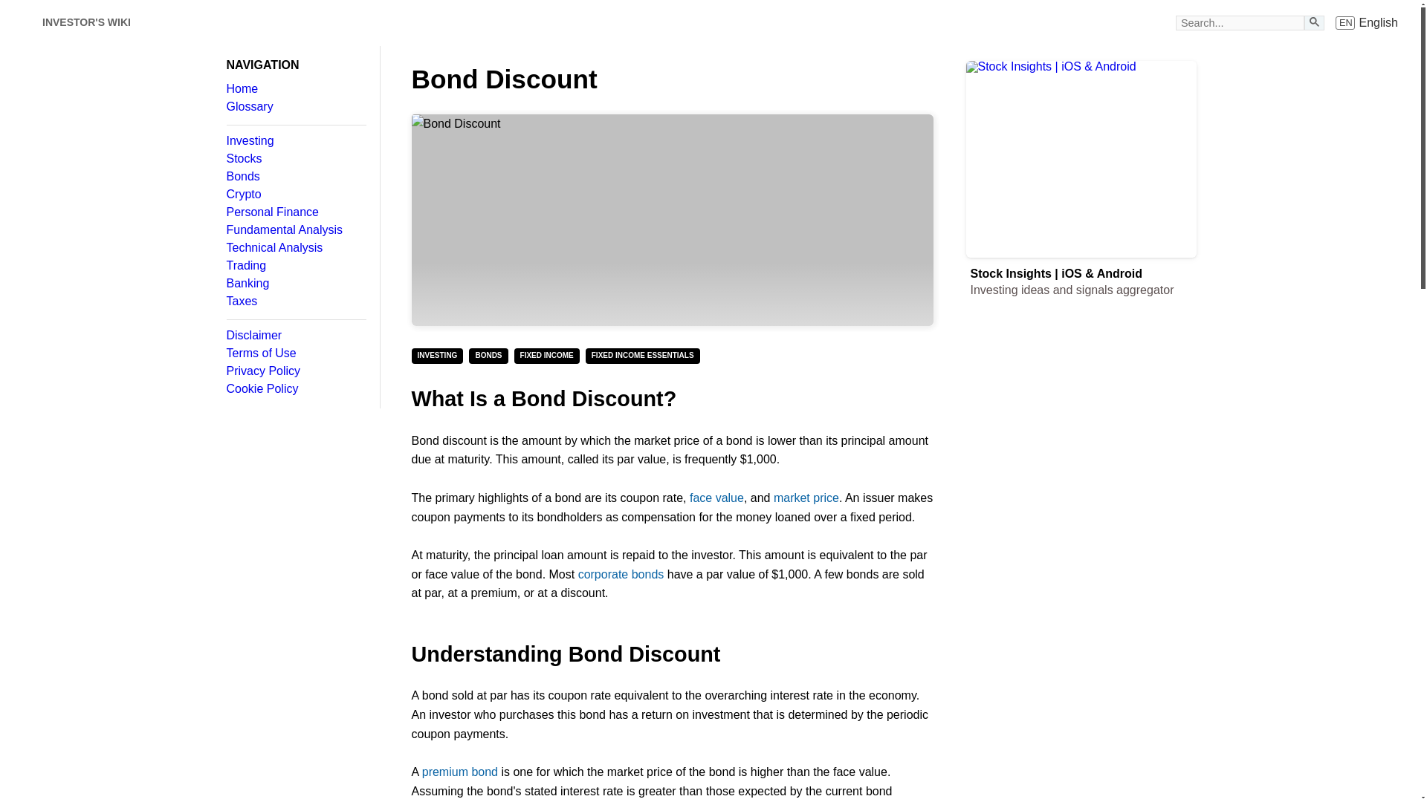  Describe the element at coordinates (295, 230) in the screenshot. I see `Fundamental Analysis` at that location.